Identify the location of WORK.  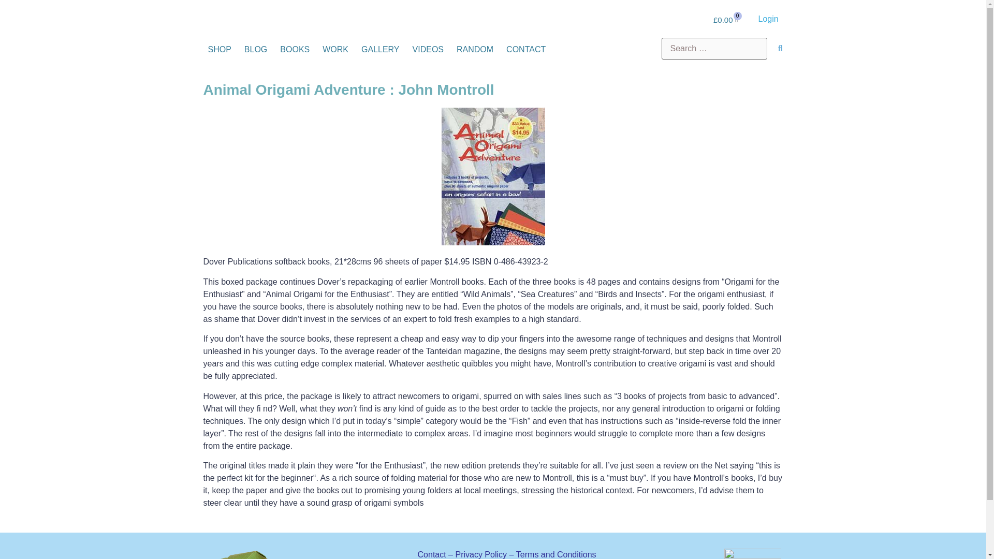
(335, 50).